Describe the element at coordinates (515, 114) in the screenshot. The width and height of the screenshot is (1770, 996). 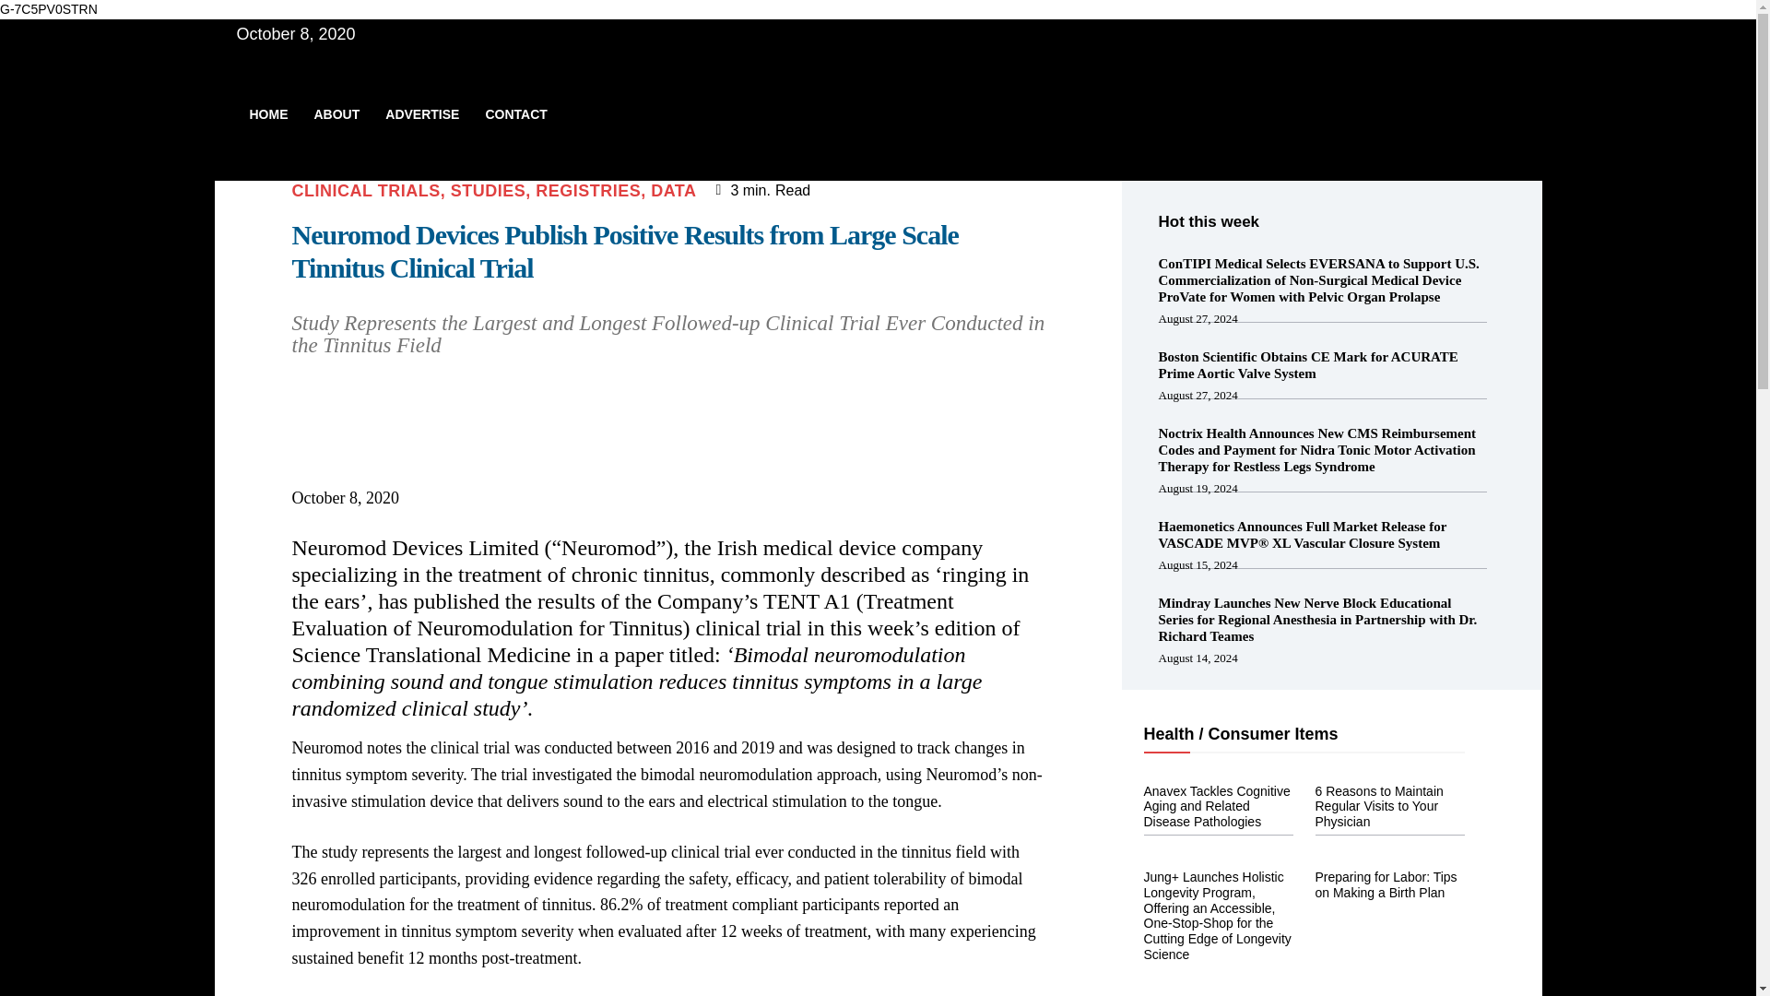
I see `CONTACT` at that location.